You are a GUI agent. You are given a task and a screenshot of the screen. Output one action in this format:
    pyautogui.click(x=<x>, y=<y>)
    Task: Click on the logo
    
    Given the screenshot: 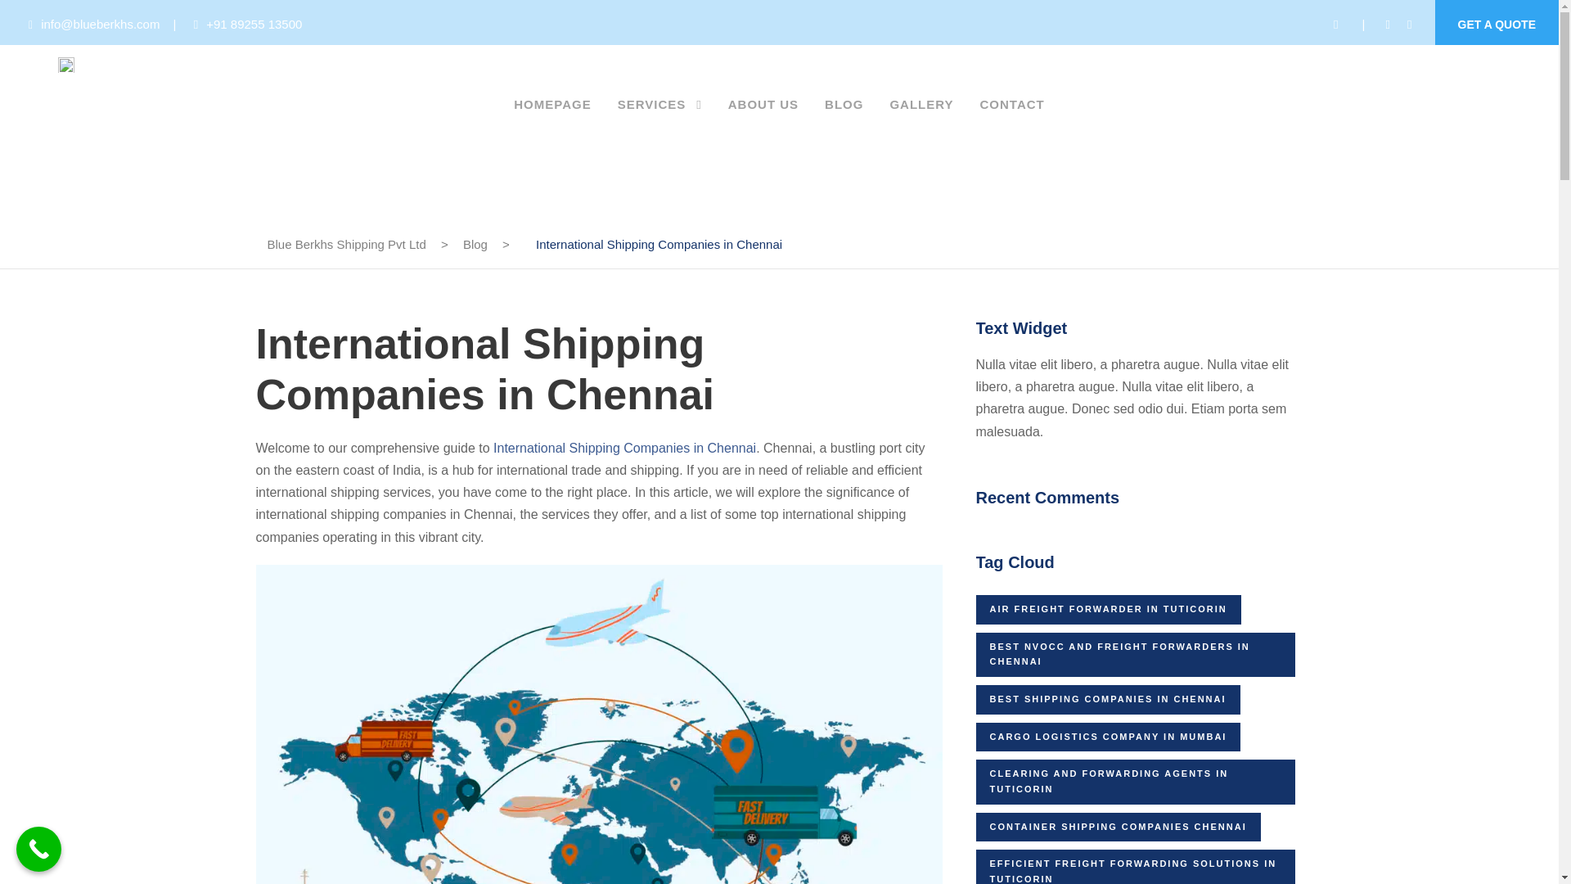 What is the action you would take?
    pyautogui.click(x=65, y=65)
    